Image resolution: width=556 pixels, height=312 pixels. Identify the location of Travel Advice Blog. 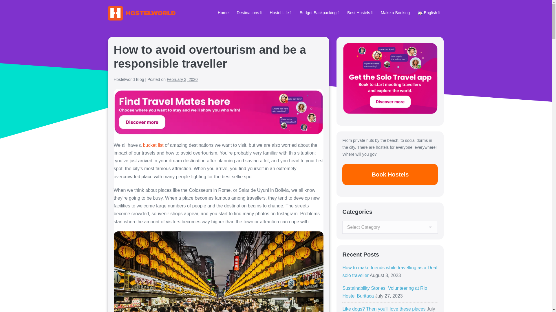
(223, 13).